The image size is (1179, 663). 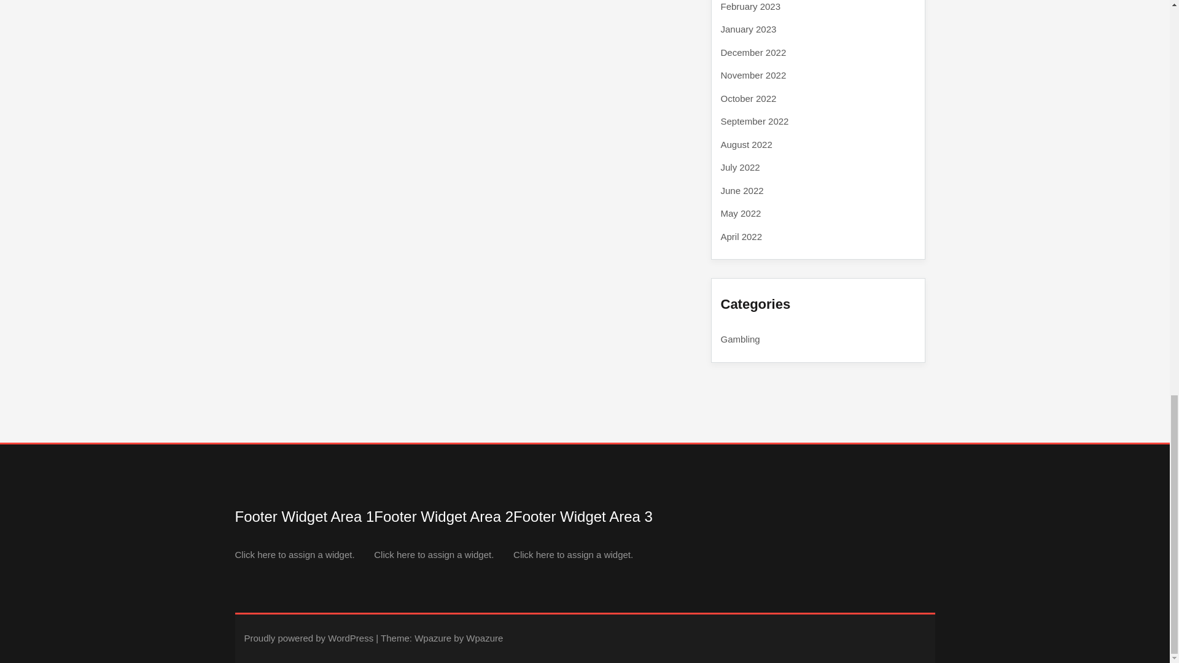 What do you see at coordinates (749, 29) in the screenshot?
I see `January 2023` at bounding box center [749, 29].